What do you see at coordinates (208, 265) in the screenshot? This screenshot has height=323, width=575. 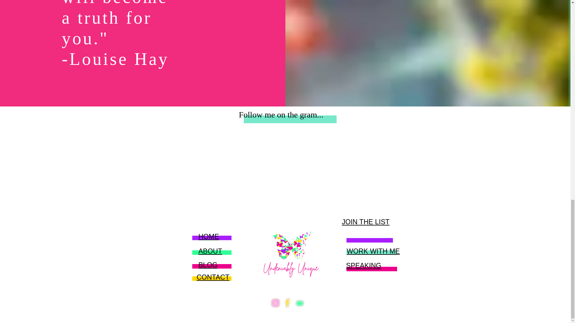 I see `BLOG` at bounding box center [208, 265].